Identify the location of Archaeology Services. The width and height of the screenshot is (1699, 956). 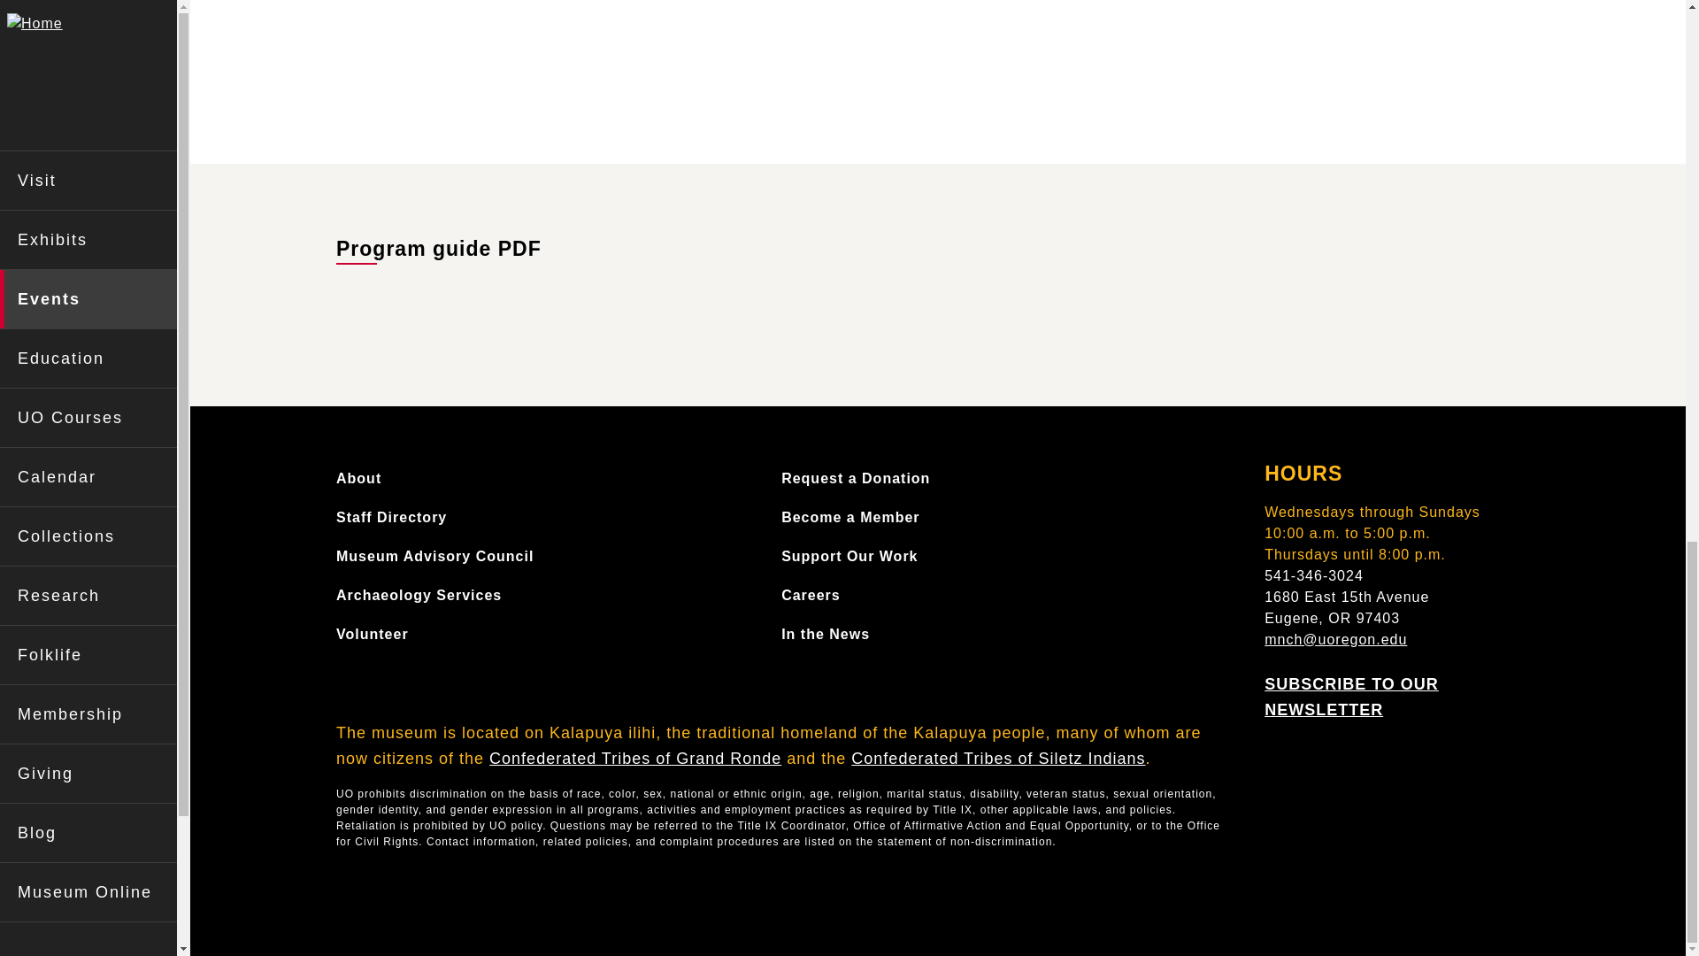
(419, 595).